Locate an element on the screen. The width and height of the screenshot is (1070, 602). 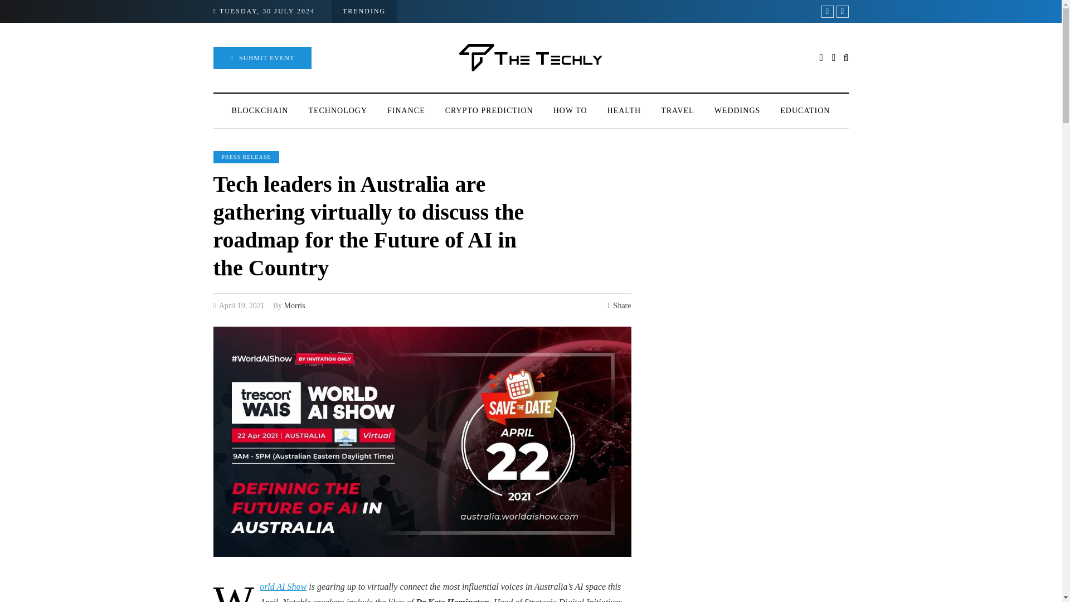
HEALTH is located at coordinates (624, 110).